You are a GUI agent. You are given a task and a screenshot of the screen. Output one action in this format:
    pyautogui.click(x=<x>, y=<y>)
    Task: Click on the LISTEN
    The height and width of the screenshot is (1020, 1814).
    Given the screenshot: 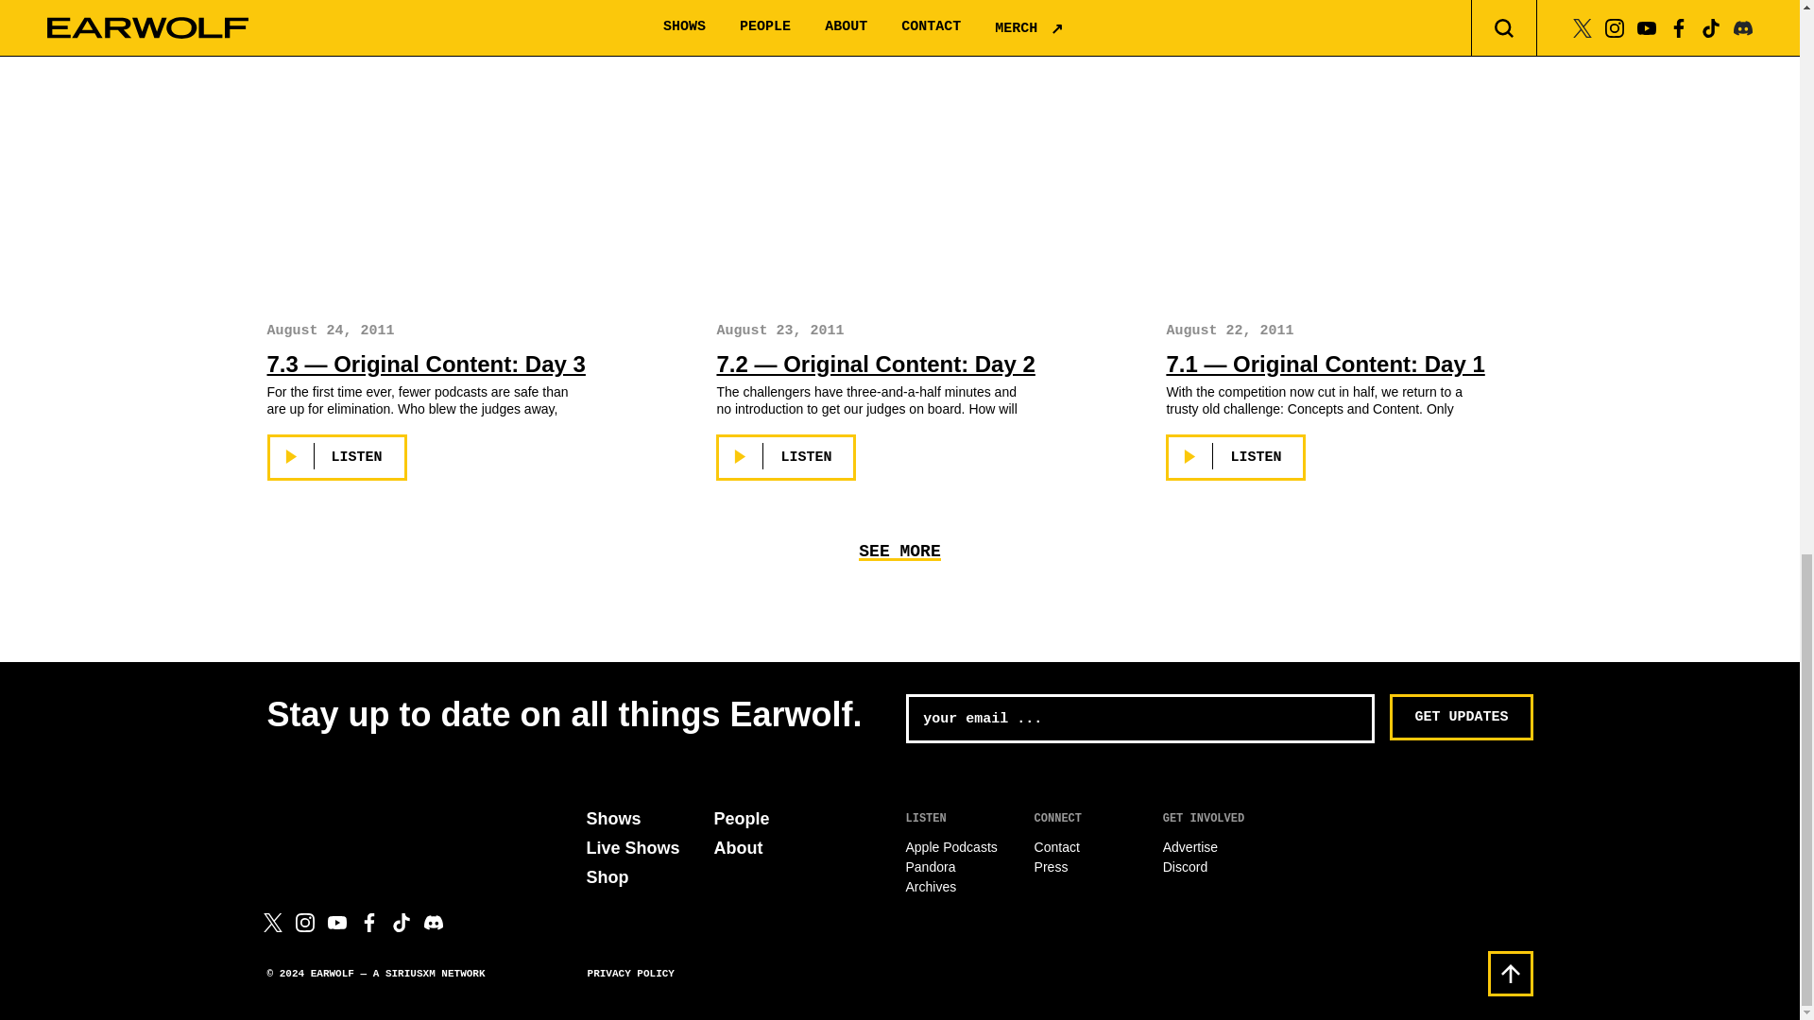 What is the action you would take?
    pyautogui.click(x=786, y=457)
    